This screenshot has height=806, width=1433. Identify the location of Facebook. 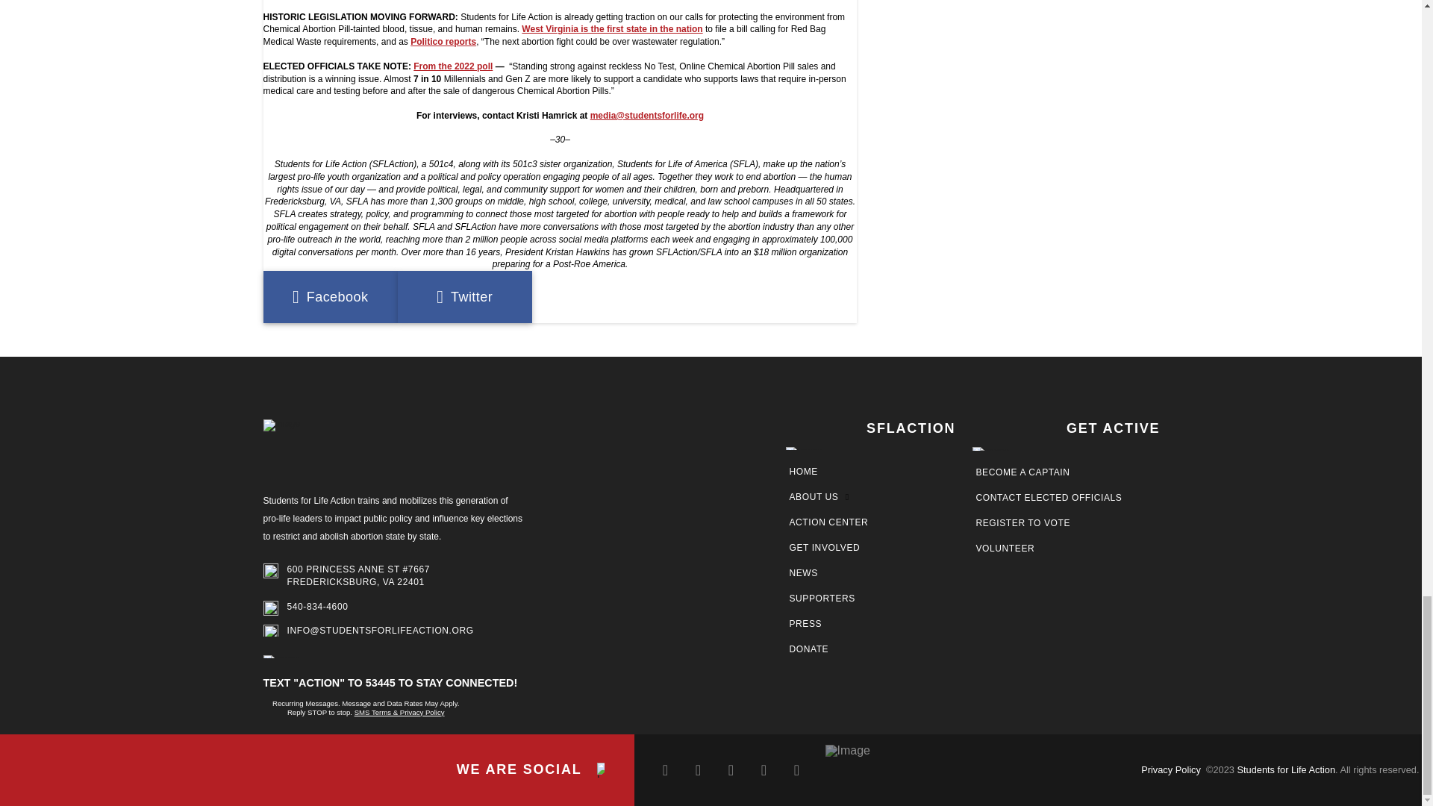
(329, 297).